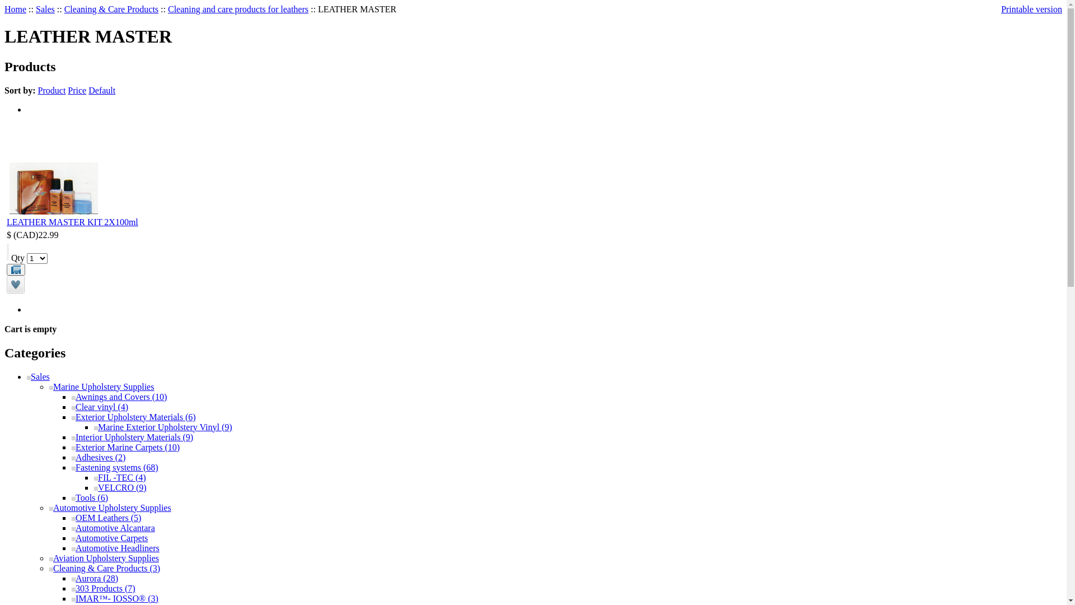  I want to click on Home, so click(16, 9).